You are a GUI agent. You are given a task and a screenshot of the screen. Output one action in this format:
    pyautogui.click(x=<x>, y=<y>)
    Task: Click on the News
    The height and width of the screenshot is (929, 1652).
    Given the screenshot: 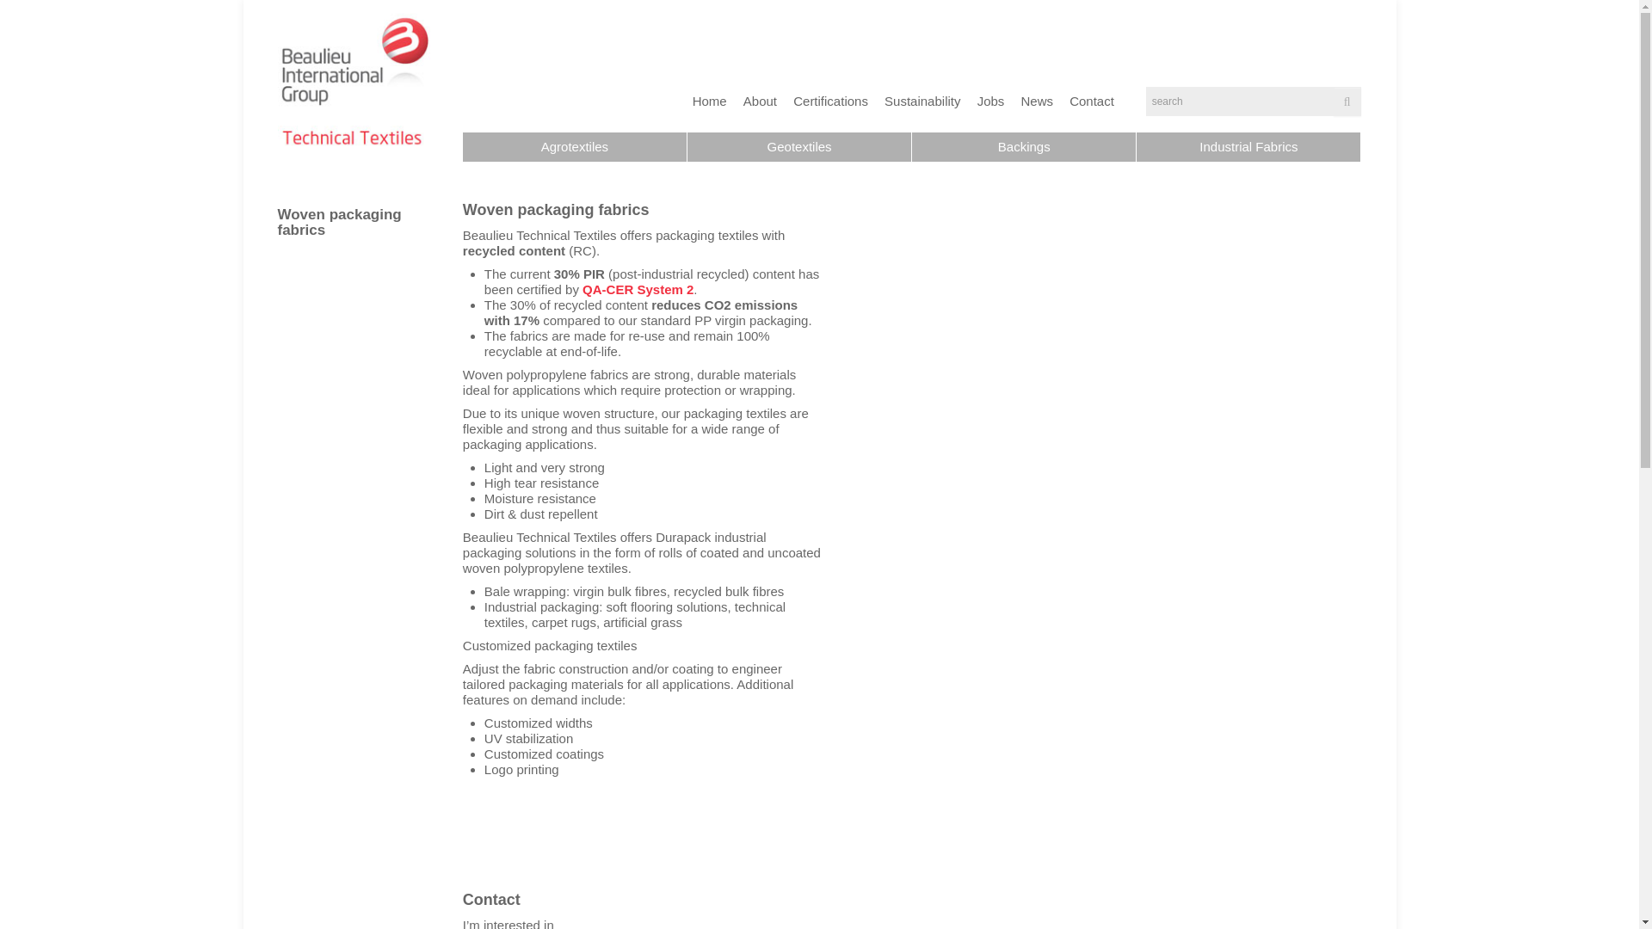 What is the action you would take?
    pyautogui.click(x=1039, y=100)
    